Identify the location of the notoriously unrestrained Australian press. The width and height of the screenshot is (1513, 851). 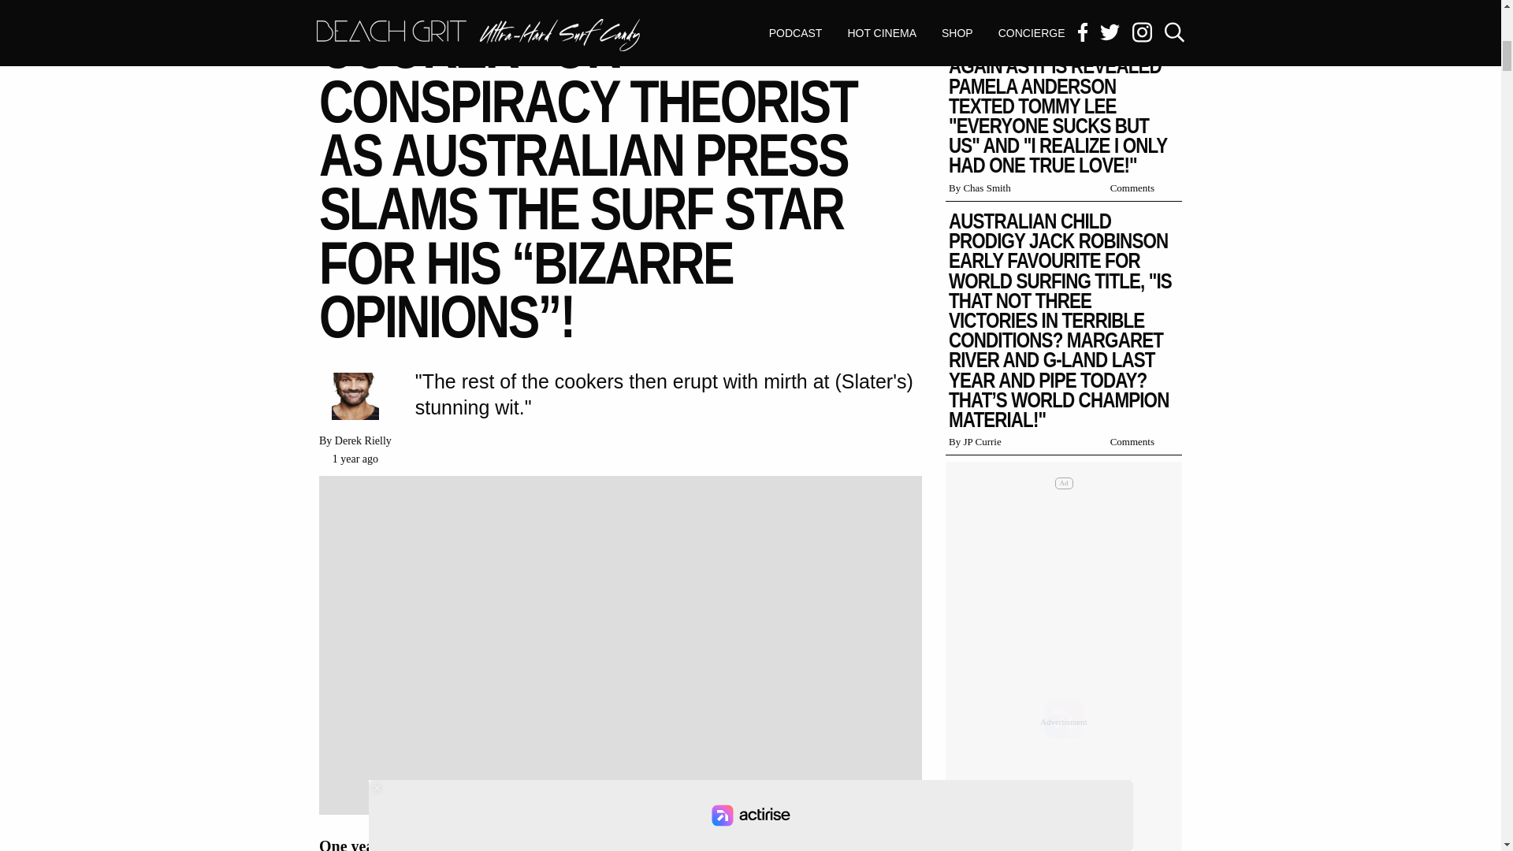
(564, 844).